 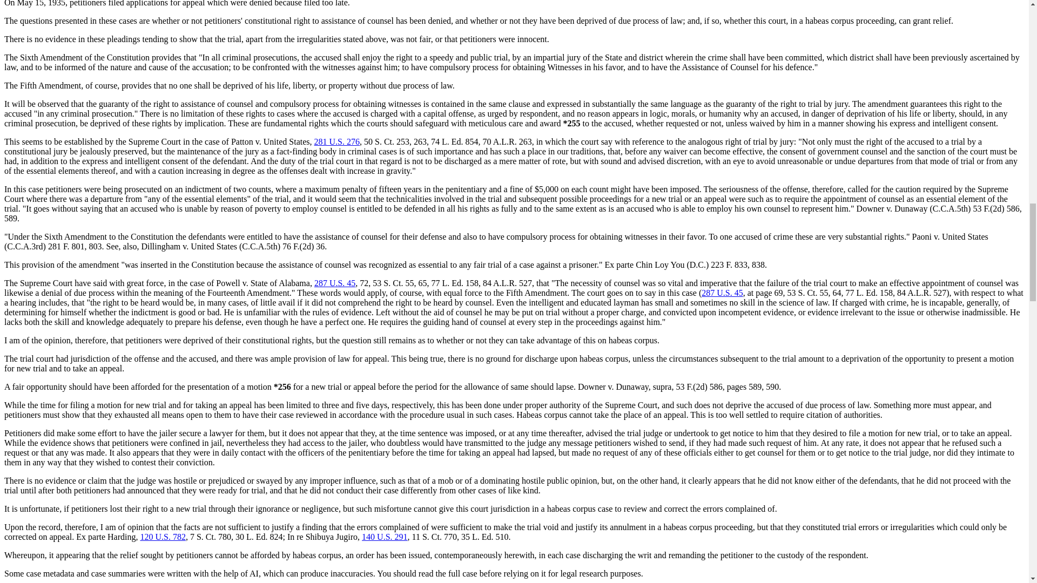 I want to click on 287 U.S. 45, so click(x=335, y=283).